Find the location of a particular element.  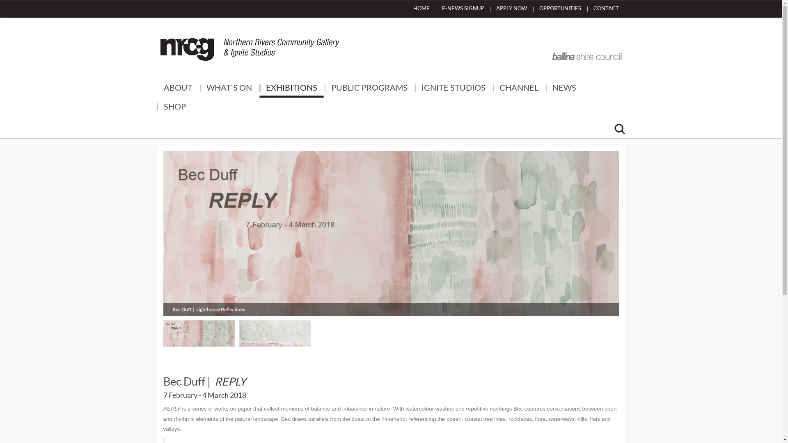

E-NEWS SIGNUP is located at coordinates (463, 9).